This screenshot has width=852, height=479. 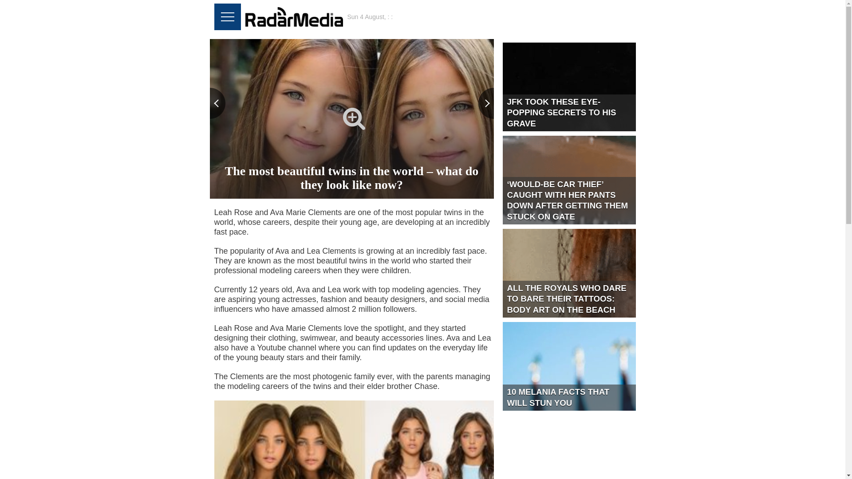 What do you see at coordinates (294, 17) in the screenshot?
I see `radarmedia` at bounding box center [294, 17].